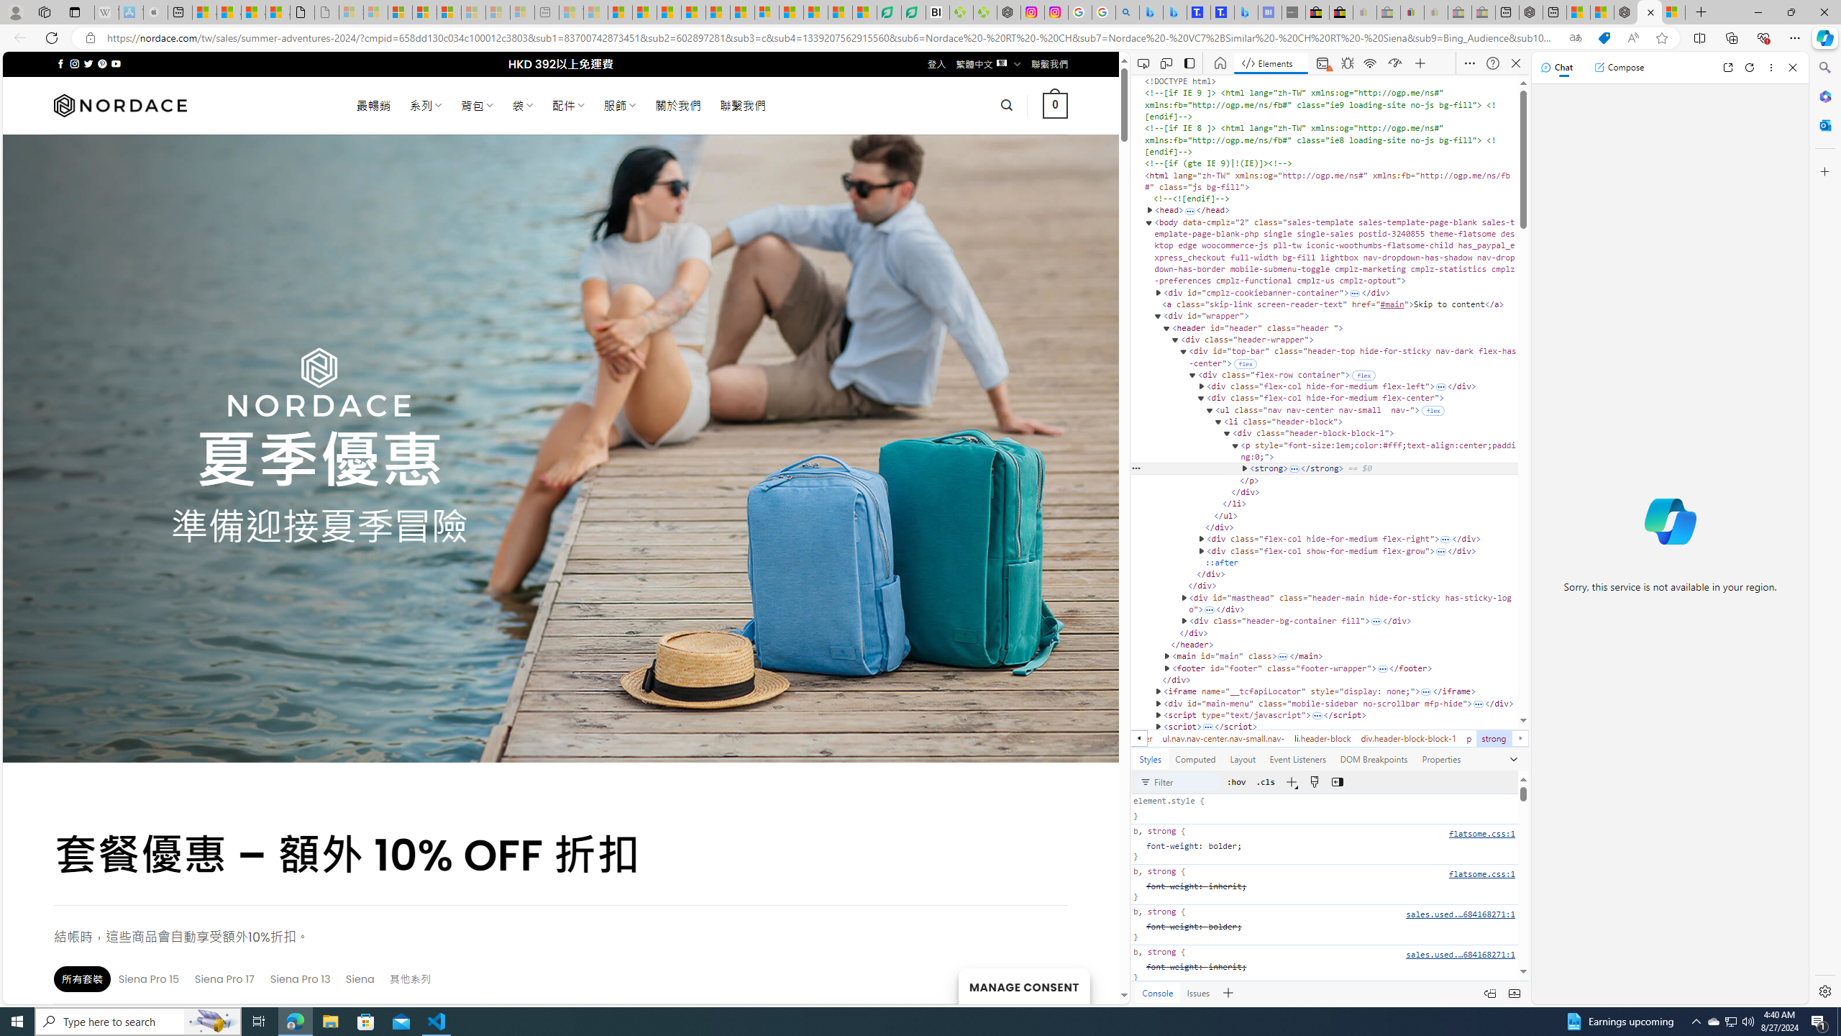  Describe the element at coordinates (1408, 738) in the screenshot. I see `div.header-block-block-1` at that location.